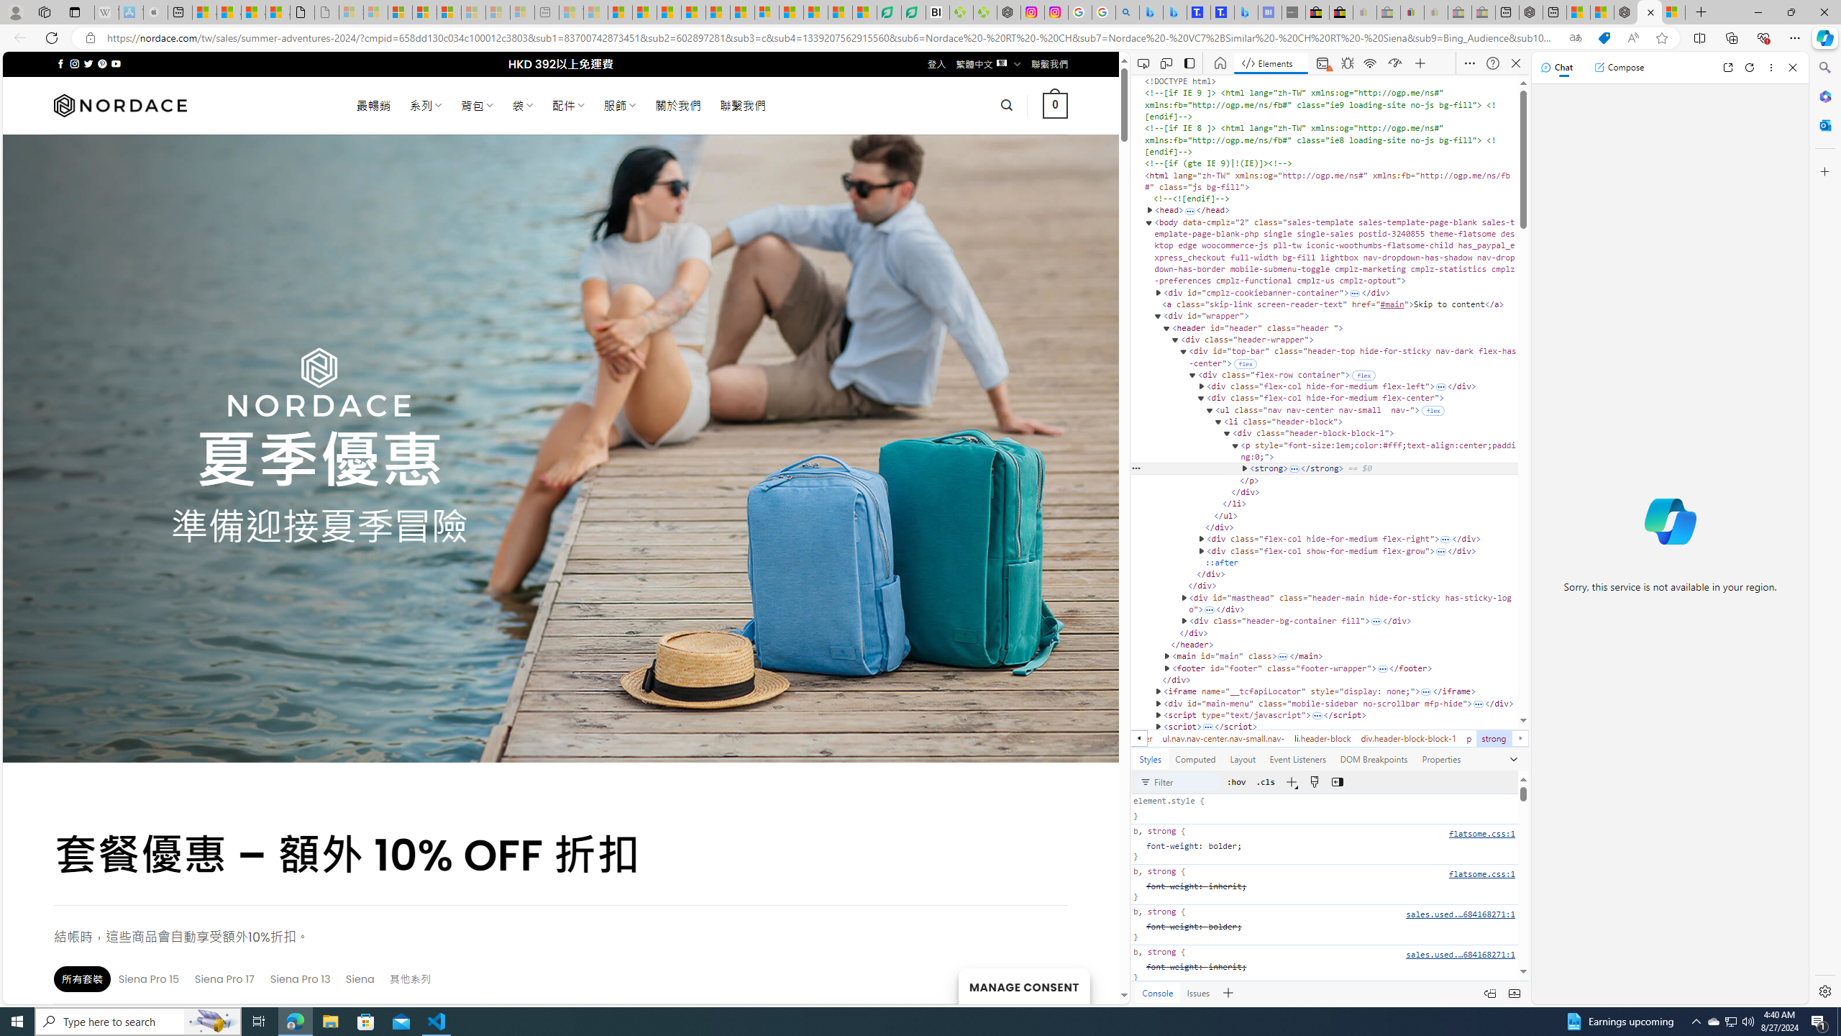  Describe the element at coordinates (1408, 738) in the screenshot. I see `div.header-block-block-1` at that location.